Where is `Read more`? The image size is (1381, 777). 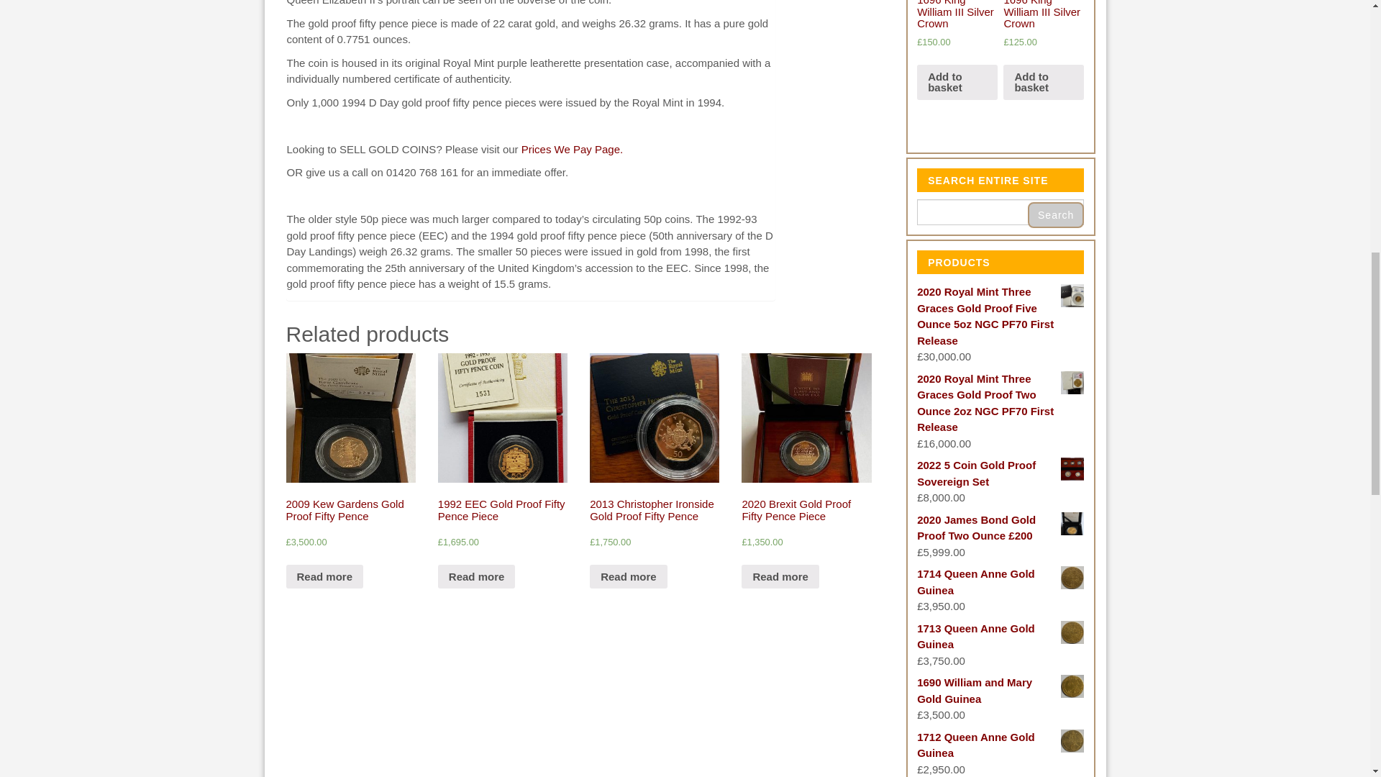 Read more is located at coordinates (476, 577).